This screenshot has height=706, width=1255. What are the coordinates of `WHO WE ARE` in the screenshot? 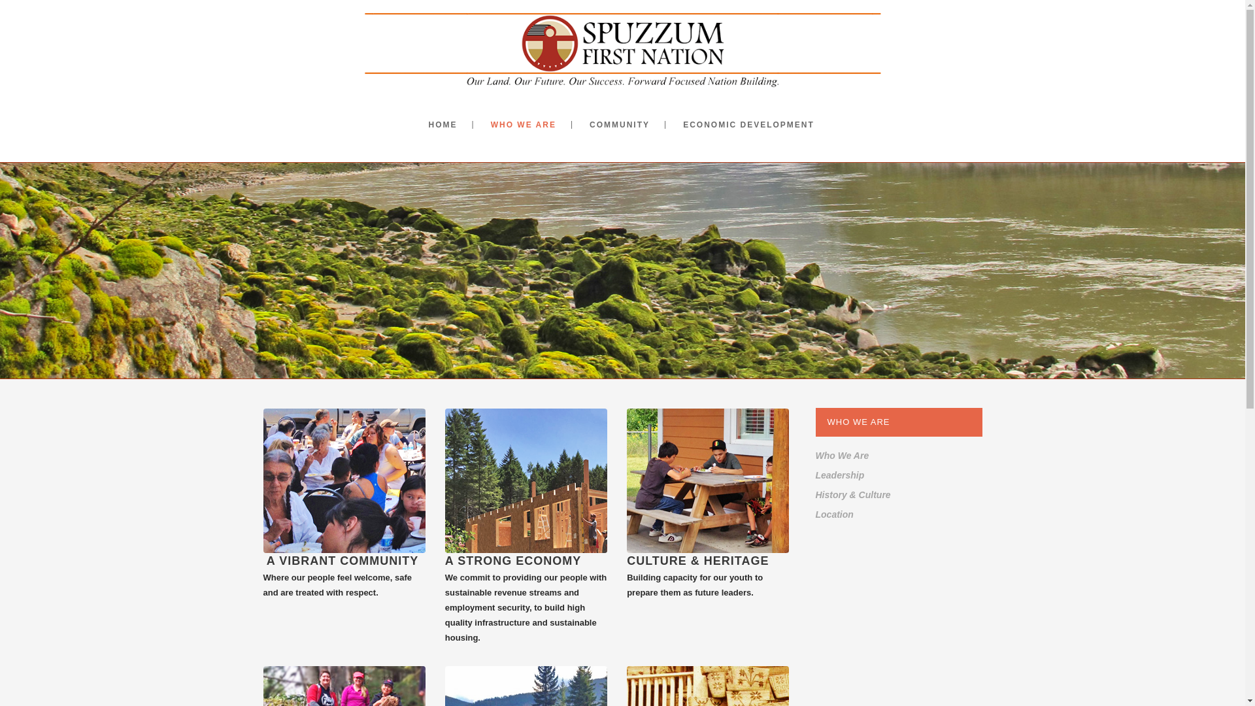 It's located at (524, 124).